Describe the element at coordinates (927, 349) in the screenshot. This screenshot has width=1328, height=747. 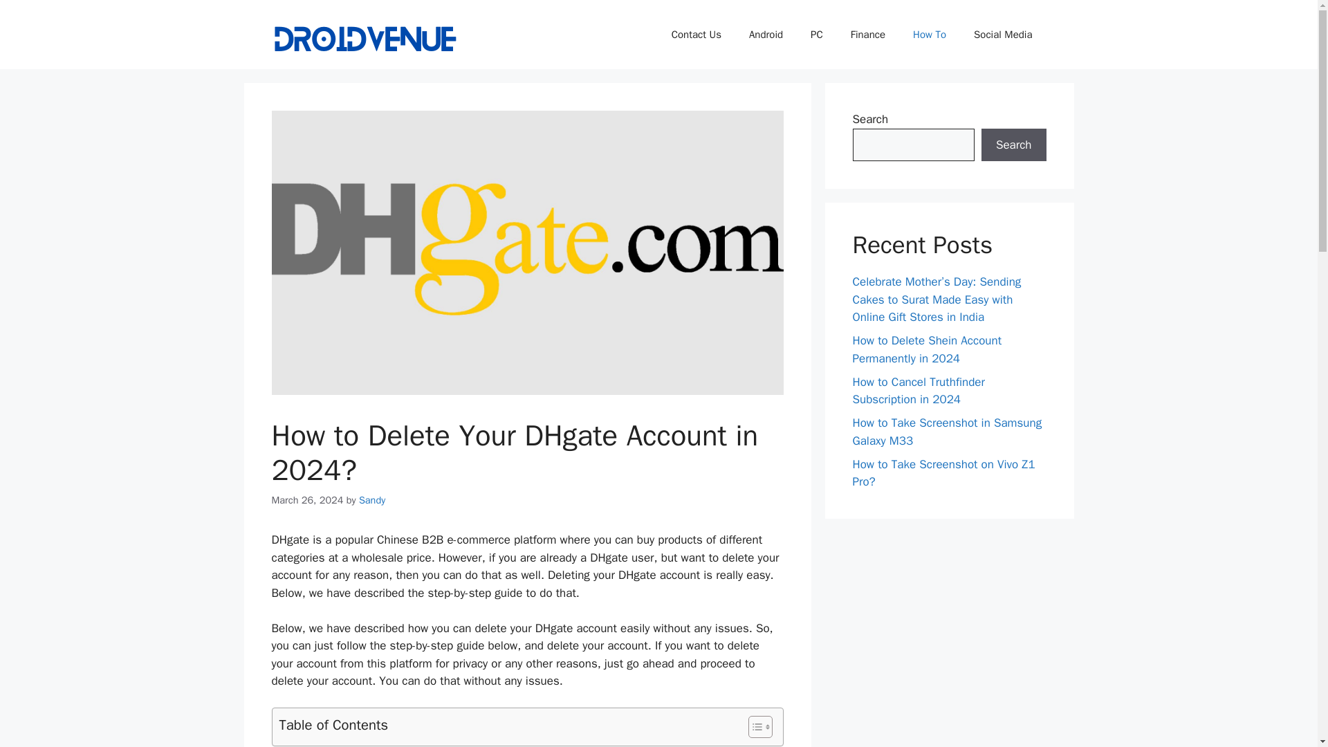
I see `How to Delete Shein Account Permanently in 2024` at that location.